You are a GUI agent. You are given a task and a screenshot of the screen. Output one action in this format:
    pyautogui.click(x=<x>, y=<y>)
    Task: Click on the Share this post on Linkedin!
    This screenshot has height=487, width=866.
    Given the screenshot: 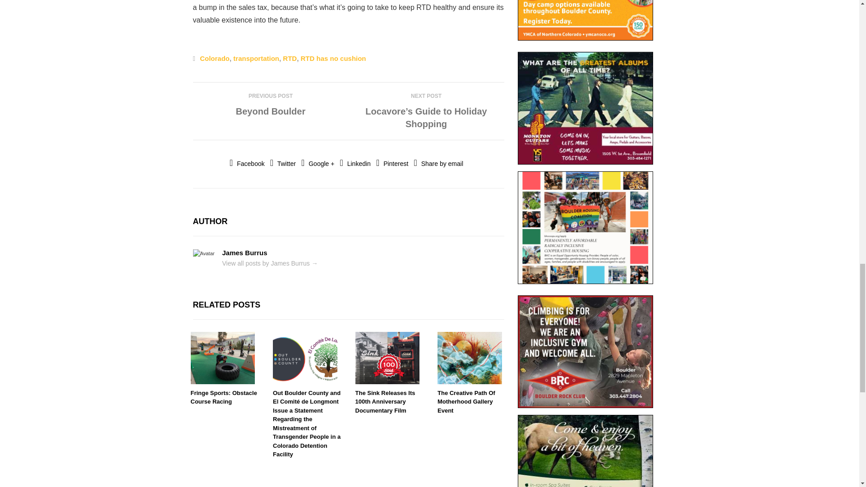 What is the action you would take?
    pyautogui.click(x=355, y=164)
    